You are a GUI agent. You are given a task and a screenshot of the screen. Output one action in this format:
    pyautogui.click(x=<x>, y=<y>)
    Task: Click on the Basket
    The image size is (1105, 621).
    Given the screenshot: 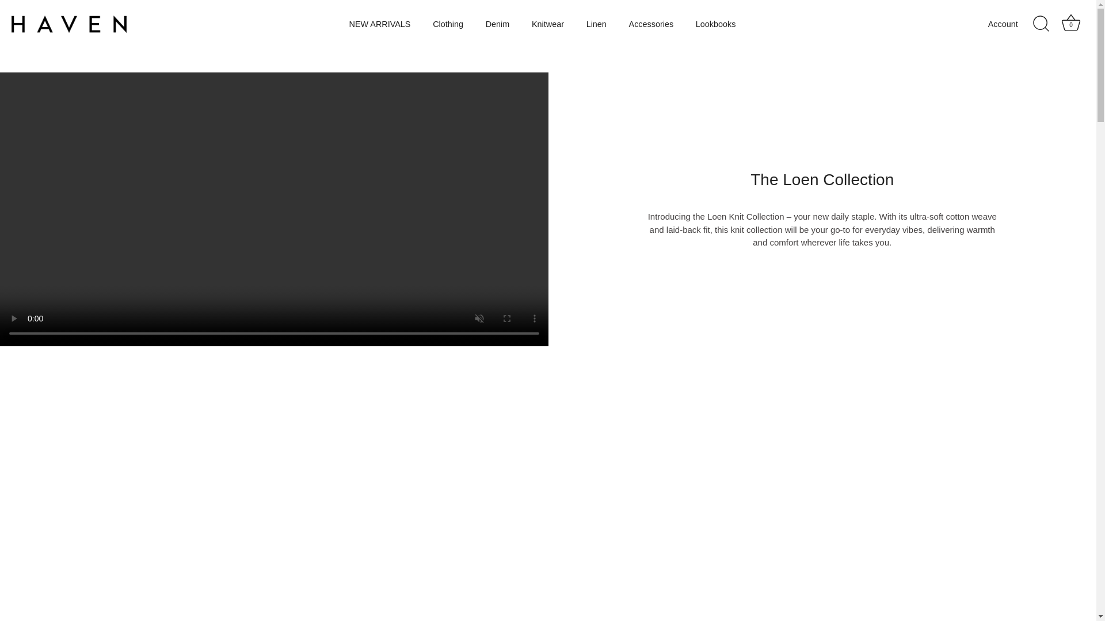 What is the action you would take?
    pyautogui.click(x=1070, y=23)
    